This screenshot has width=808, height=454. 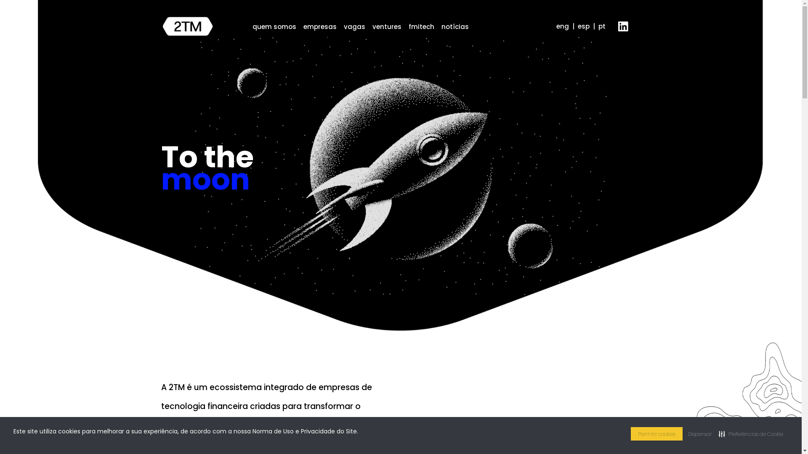 I want to click on fmitech, so click(x=421, y=27).